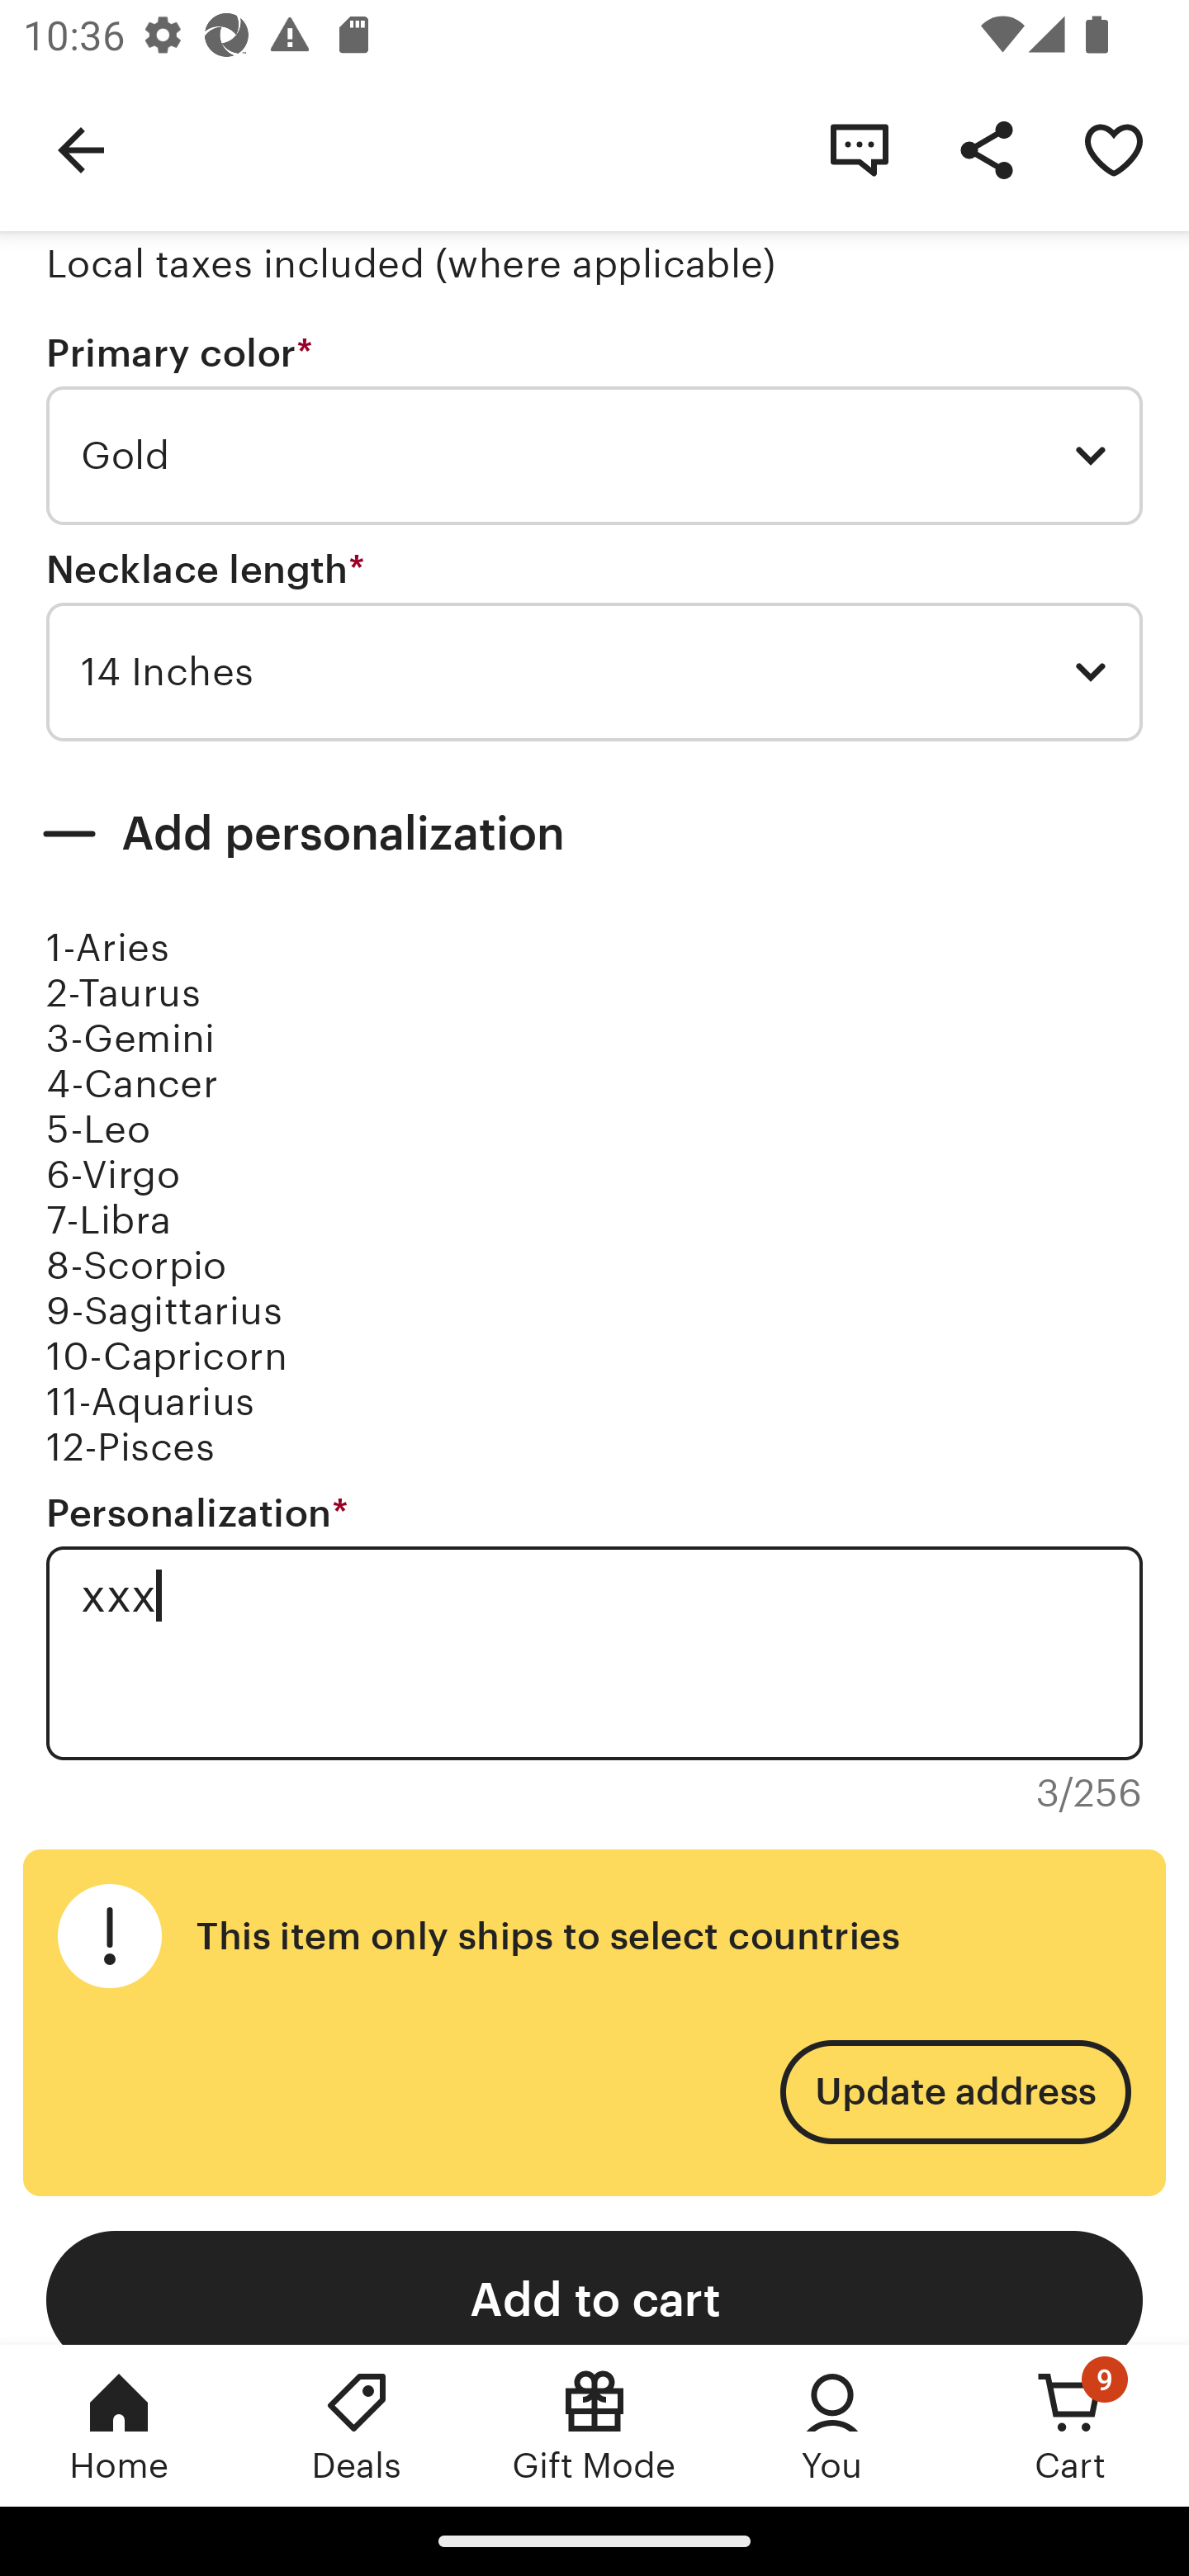 This screenshot has width=1189, height=2576. I want to click on You, so click(832, 2425).